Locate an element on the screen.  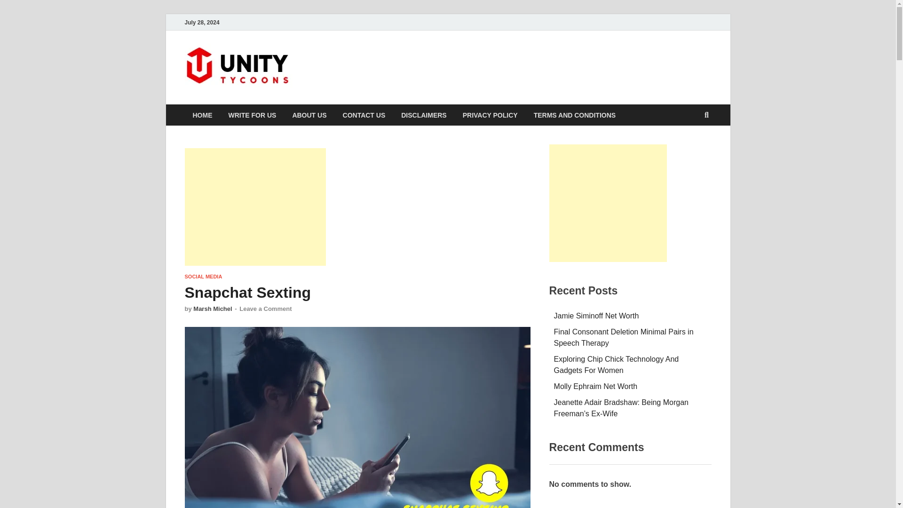
Exploring Chip Chick Technology And Gadgets For Women is located at coordinates (616, 364).